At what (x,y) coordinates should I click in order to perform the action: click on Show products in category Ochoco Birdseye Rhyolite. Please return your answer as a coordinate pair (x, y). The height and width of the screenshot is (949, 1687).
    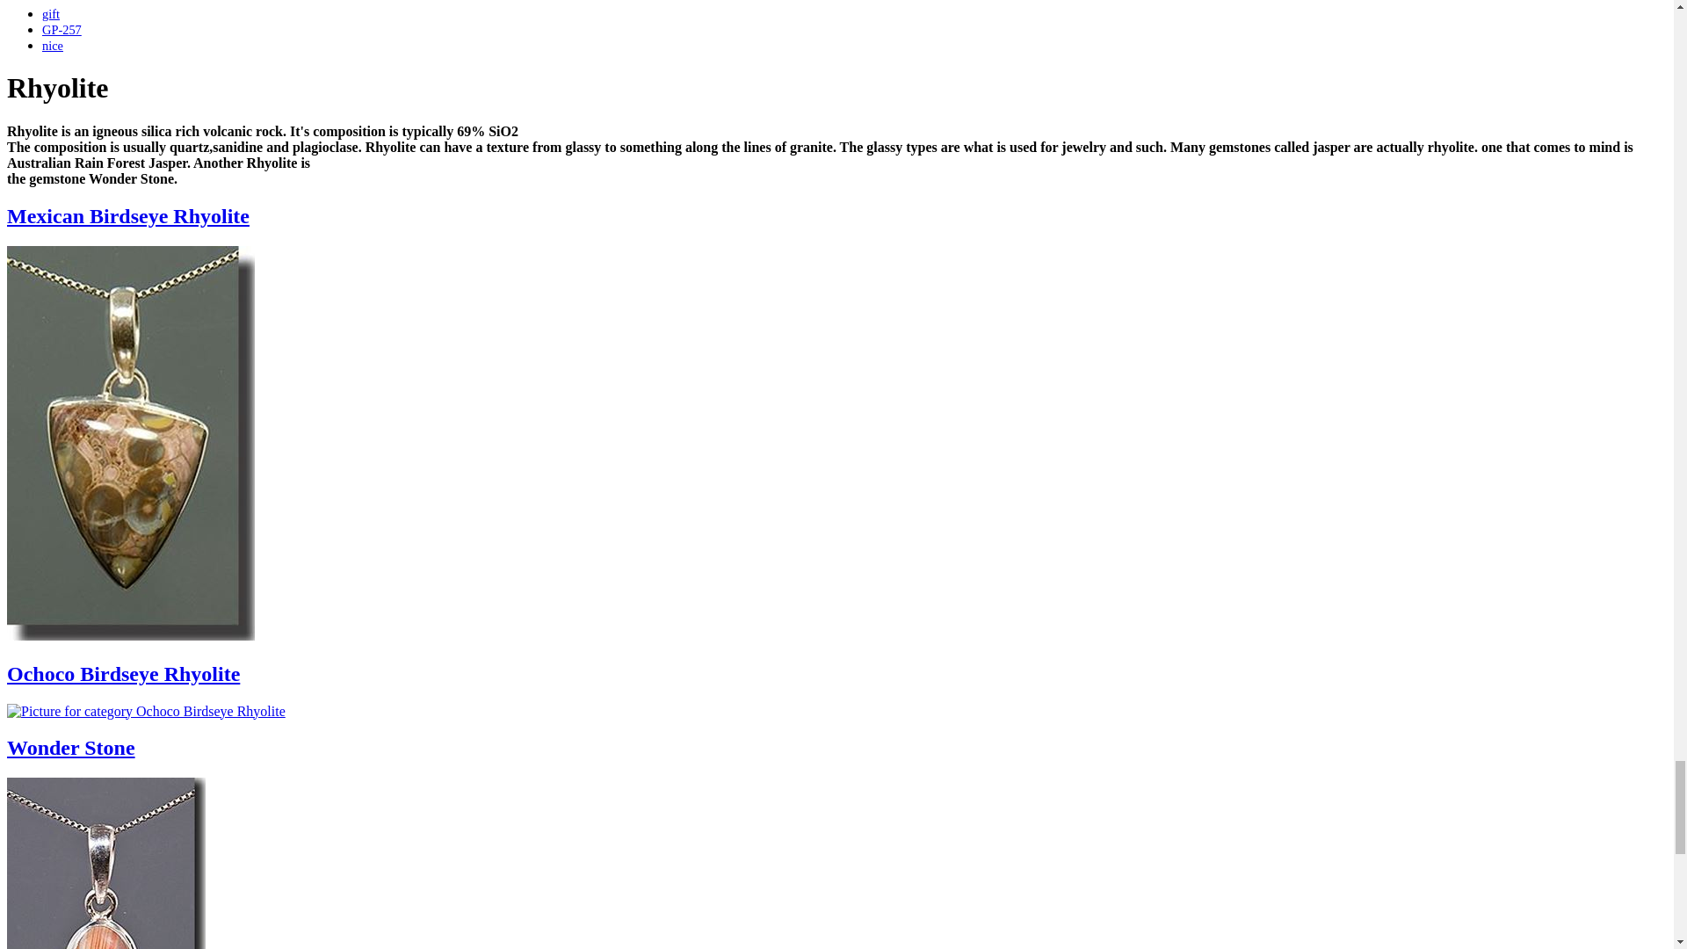
    Looking at the image, I should click on (146, 710).